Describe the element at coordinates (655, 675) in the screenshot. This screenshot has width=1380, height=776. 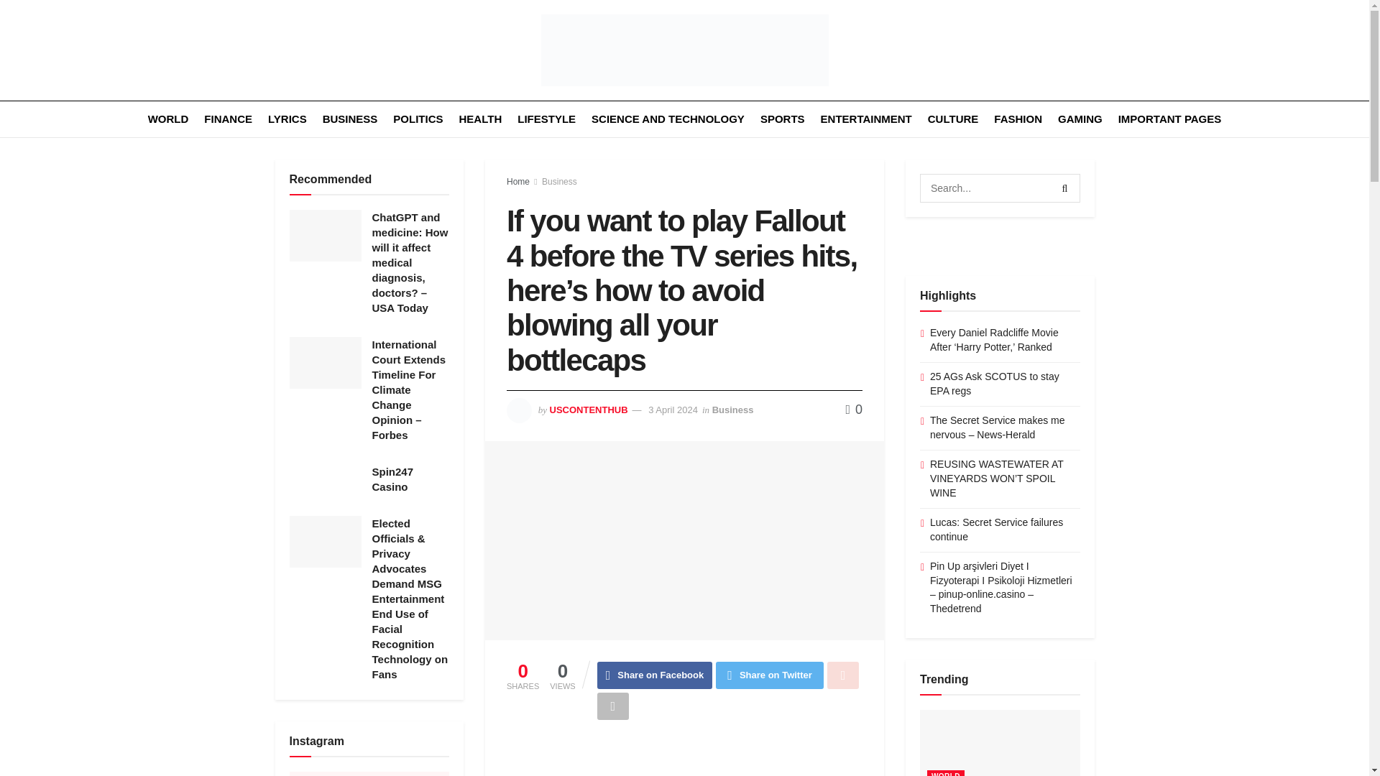
I see `Share on Facebook` at that location.